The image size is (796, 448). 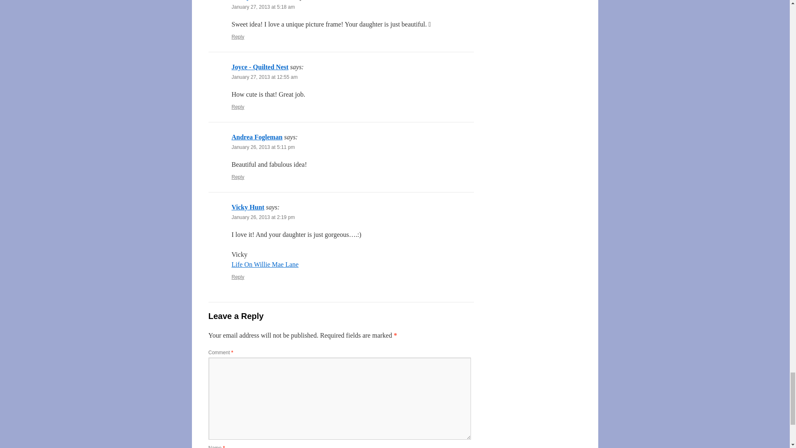 I want to click on Reply, so click(x=238, y=107).